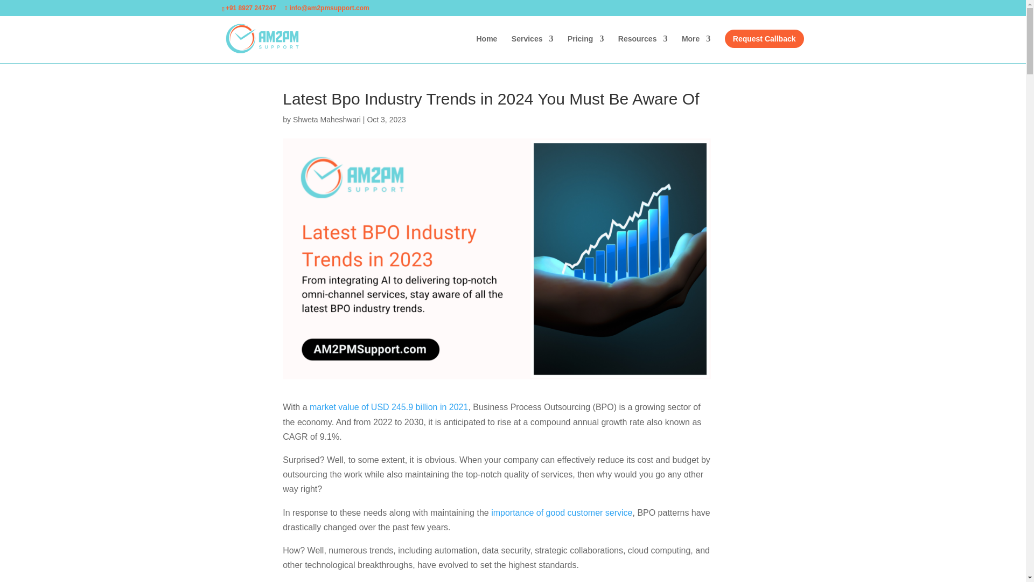 The image size is (1034, 582). What do you see at coordinates (532, 48) in the screenshot?
I see `Services` at bounding box center [532, 48].